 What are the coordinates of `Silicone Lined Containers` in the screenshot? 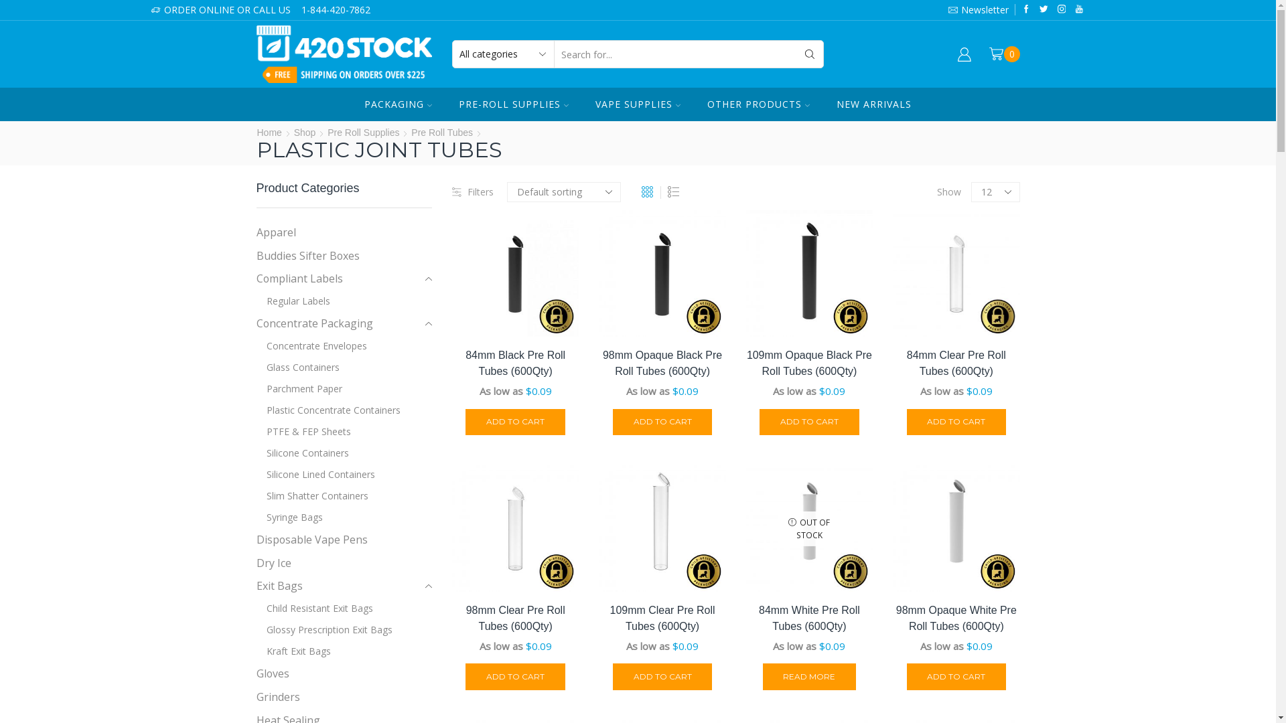 It's located at (315, 475).